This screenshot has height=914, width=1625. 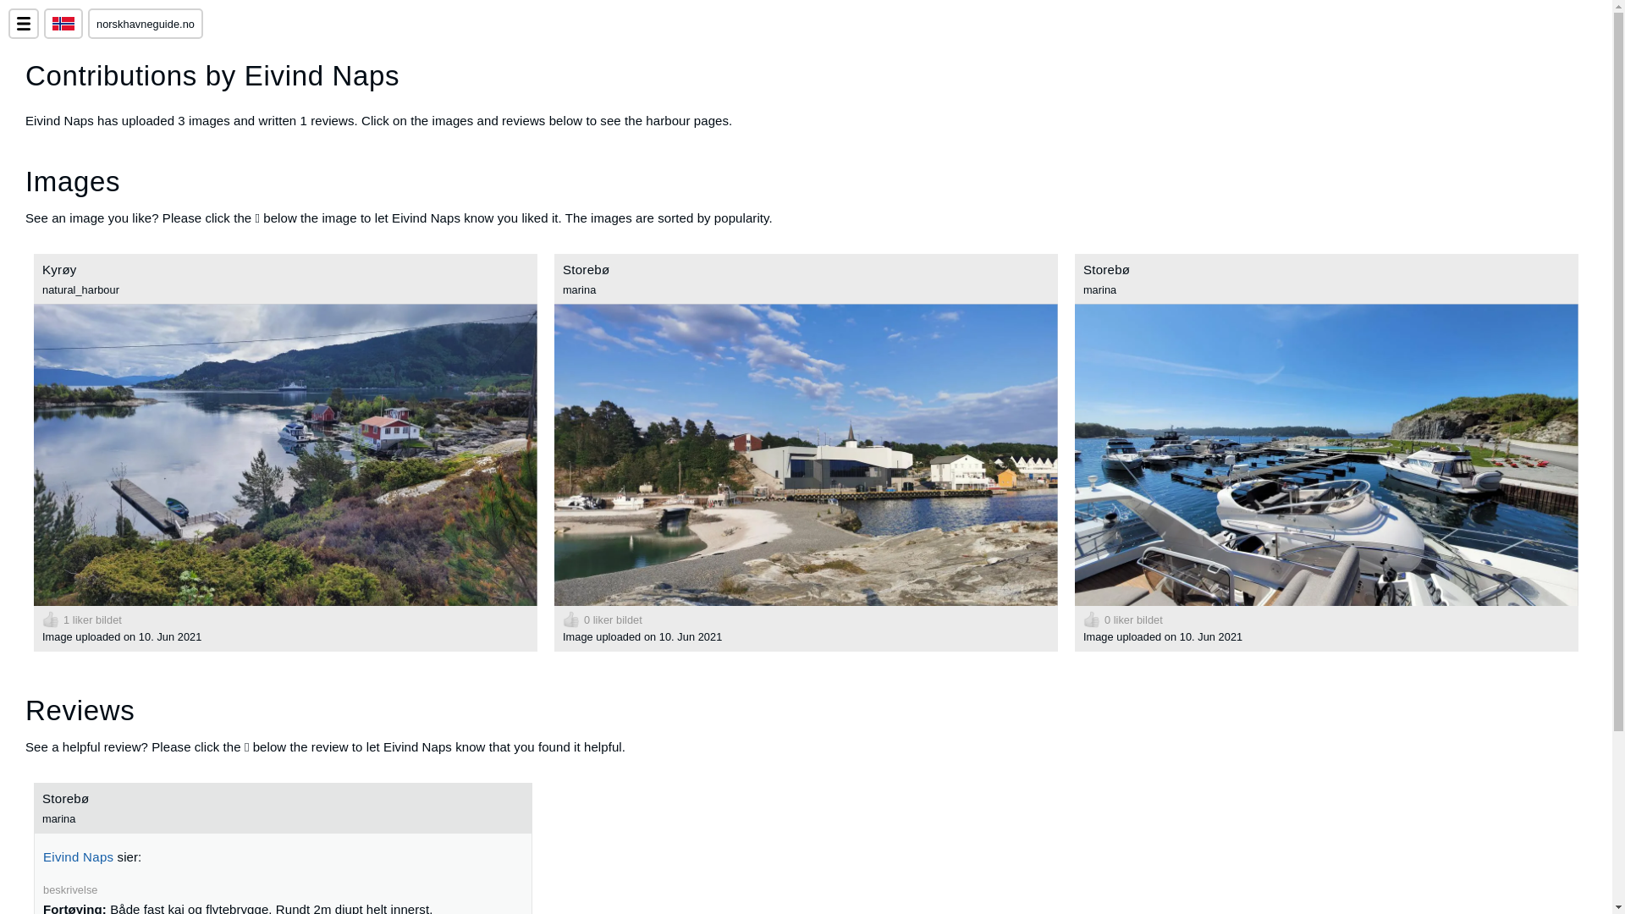 What do you see at coordinates (146, 24) in the screenshot?
I see `norskhavneguide.no` at bounding box center [146, 24].